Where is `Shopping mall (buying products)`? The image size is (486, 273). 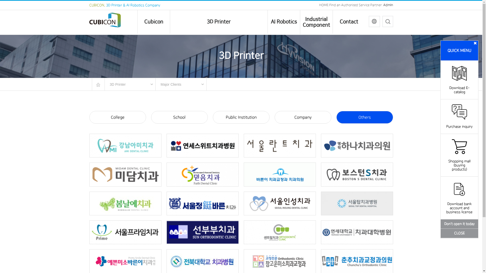
Shopping mall (buying products) is located at coordinates (459, 161).